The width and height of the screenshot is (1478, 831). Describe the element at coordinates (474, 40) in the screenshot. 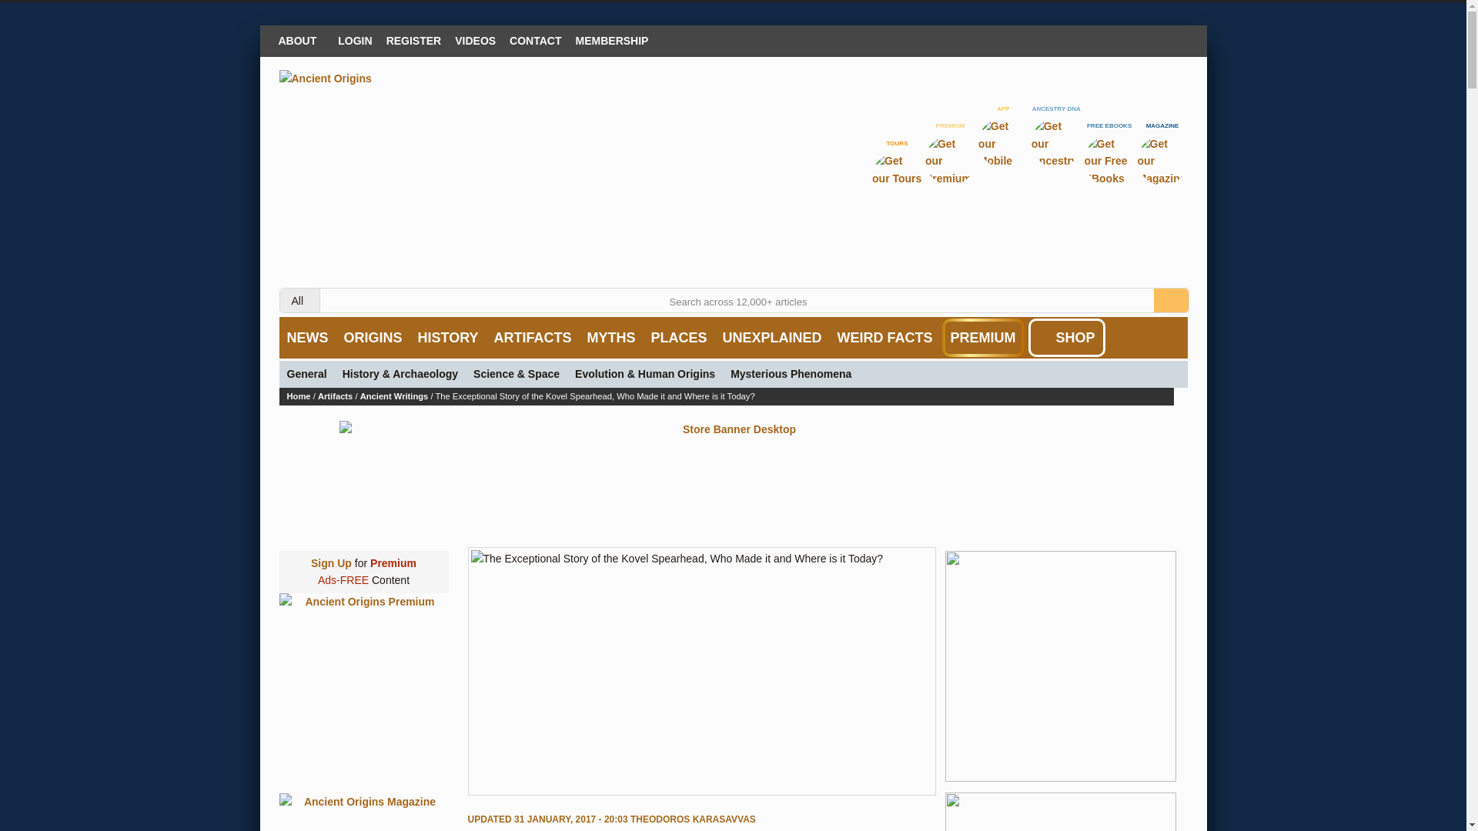

I see `VIDEOS` at that location.